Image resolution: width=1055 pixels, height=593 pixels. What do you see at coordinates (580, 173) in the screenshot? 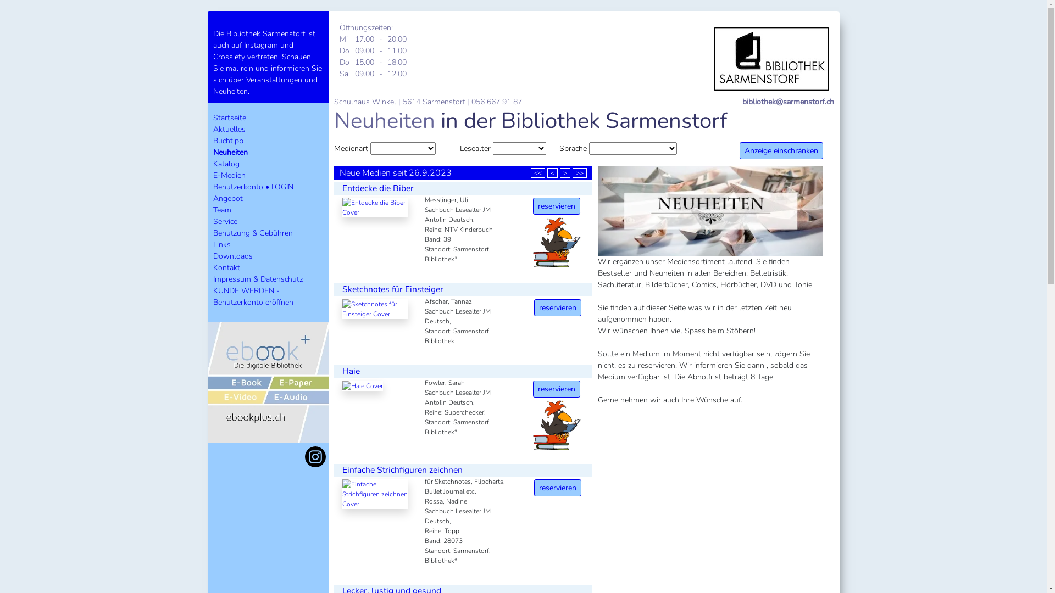
I see `>>` at bounding box center [580, 173].